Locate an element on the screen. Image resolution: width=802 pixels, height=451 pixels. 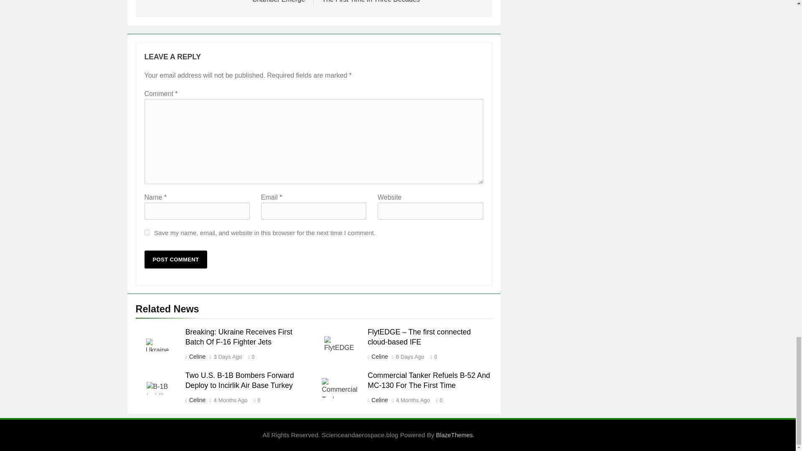
Post Comment is located at coordinates (176, 259).